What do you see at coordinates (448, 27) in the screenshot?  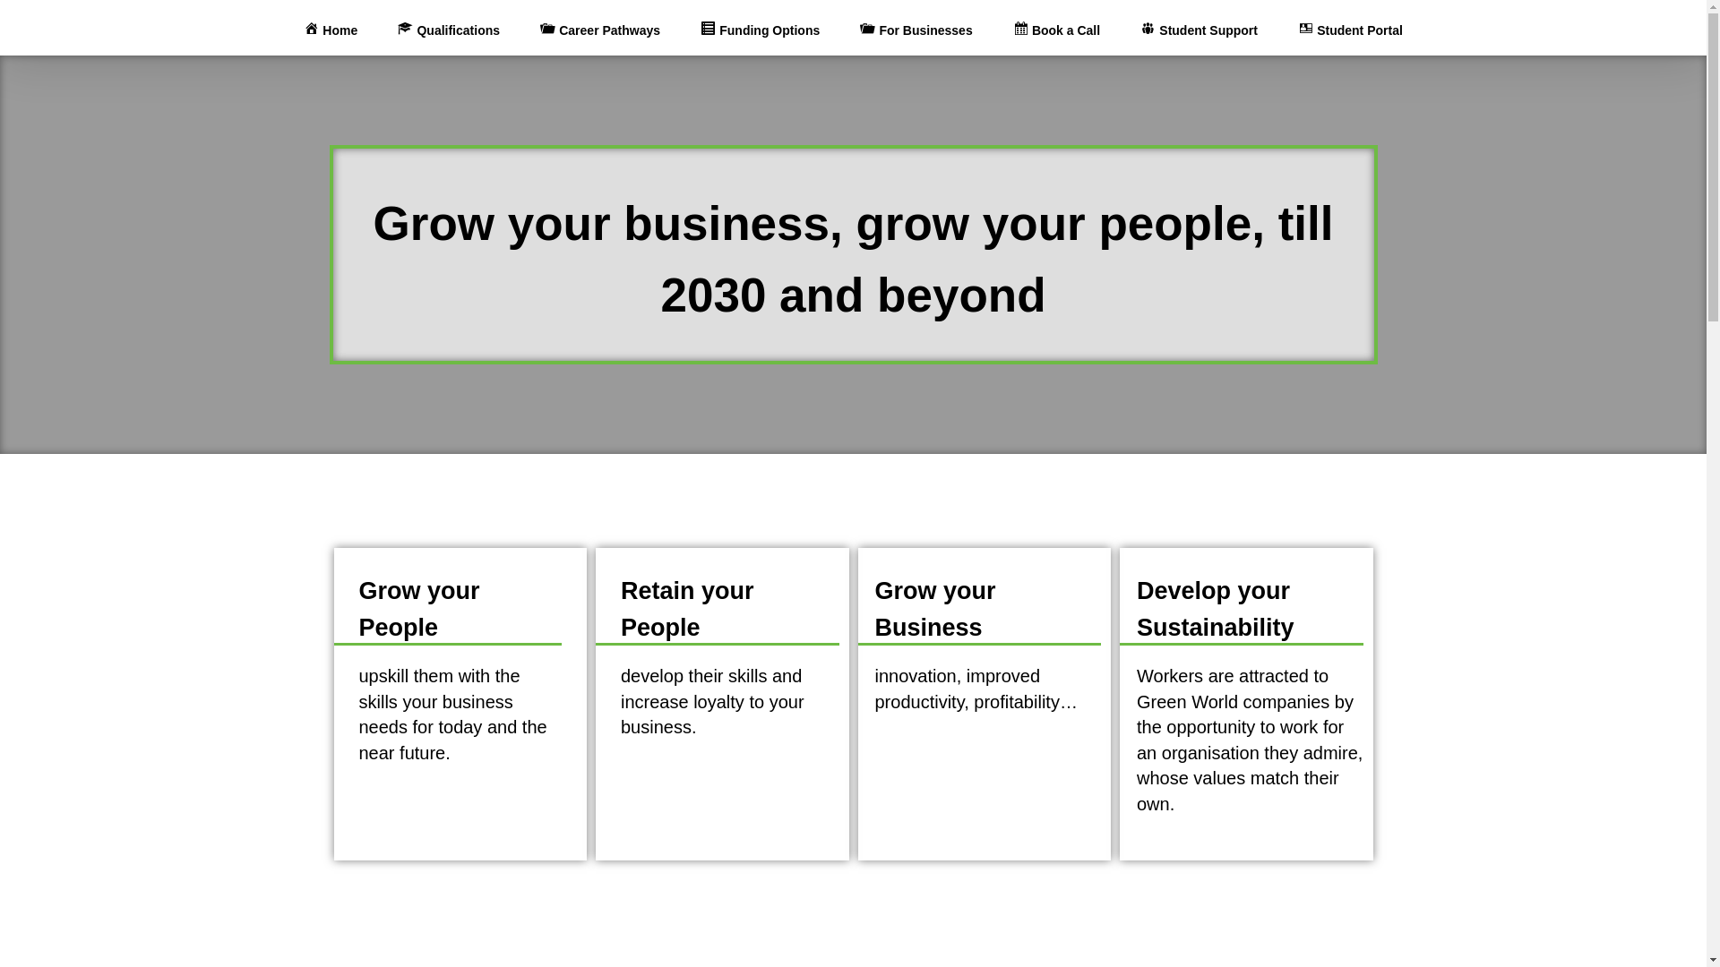 I see `Qualifications` at bounding box center [448, 27].